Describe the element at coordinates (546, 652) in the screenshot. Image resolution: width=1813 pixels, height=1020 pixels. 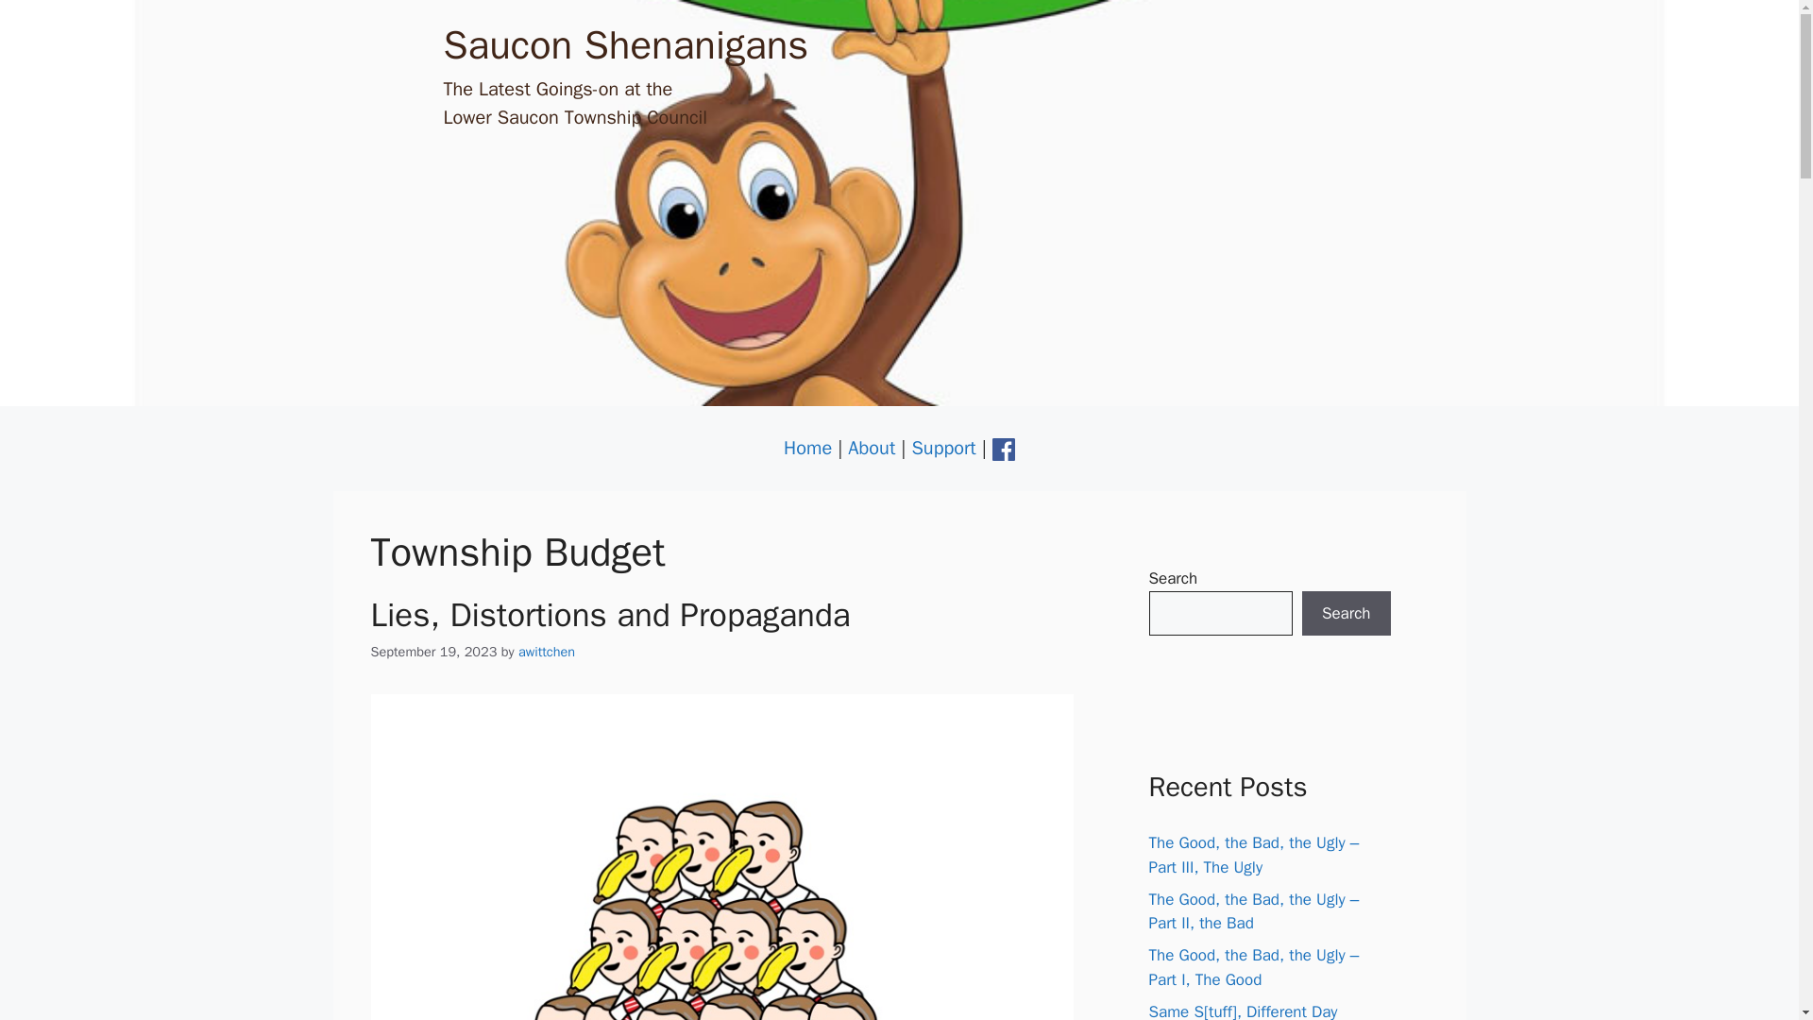
I see `View all posts by awittchen` at that location.